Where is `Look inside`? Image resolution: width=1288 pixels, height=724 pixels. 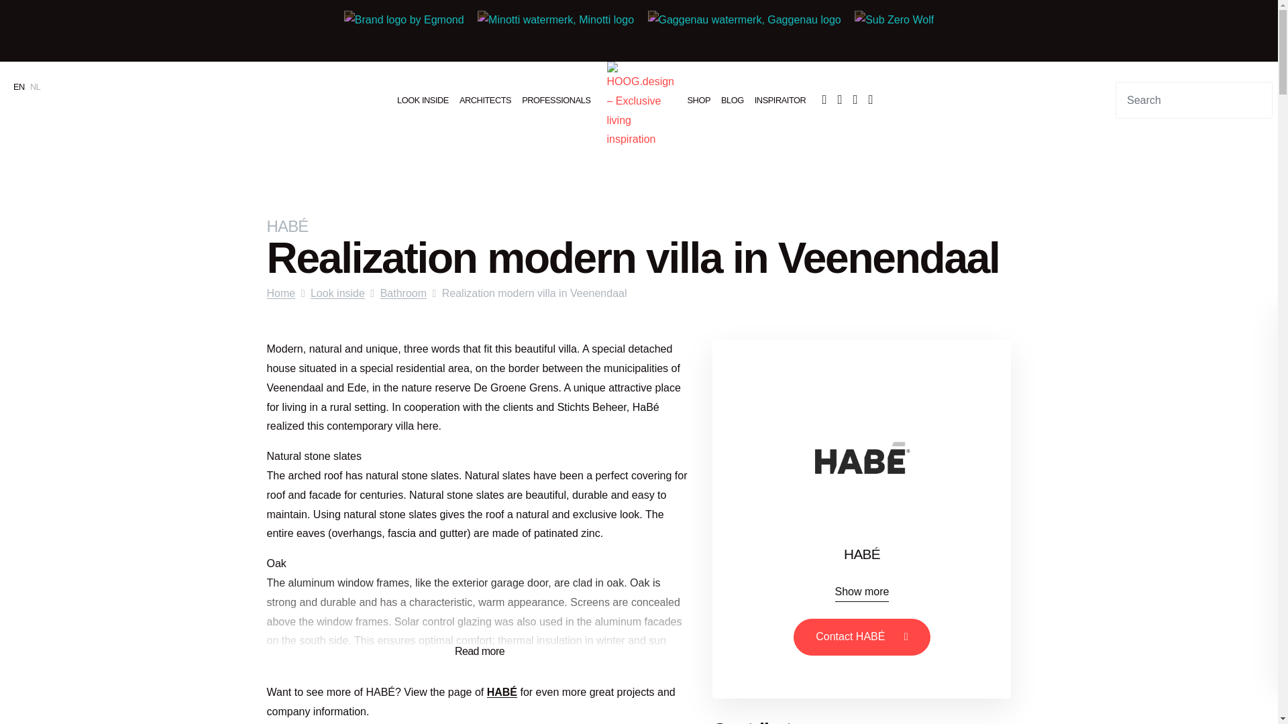
Look inside is located at coordinates (423, 99).